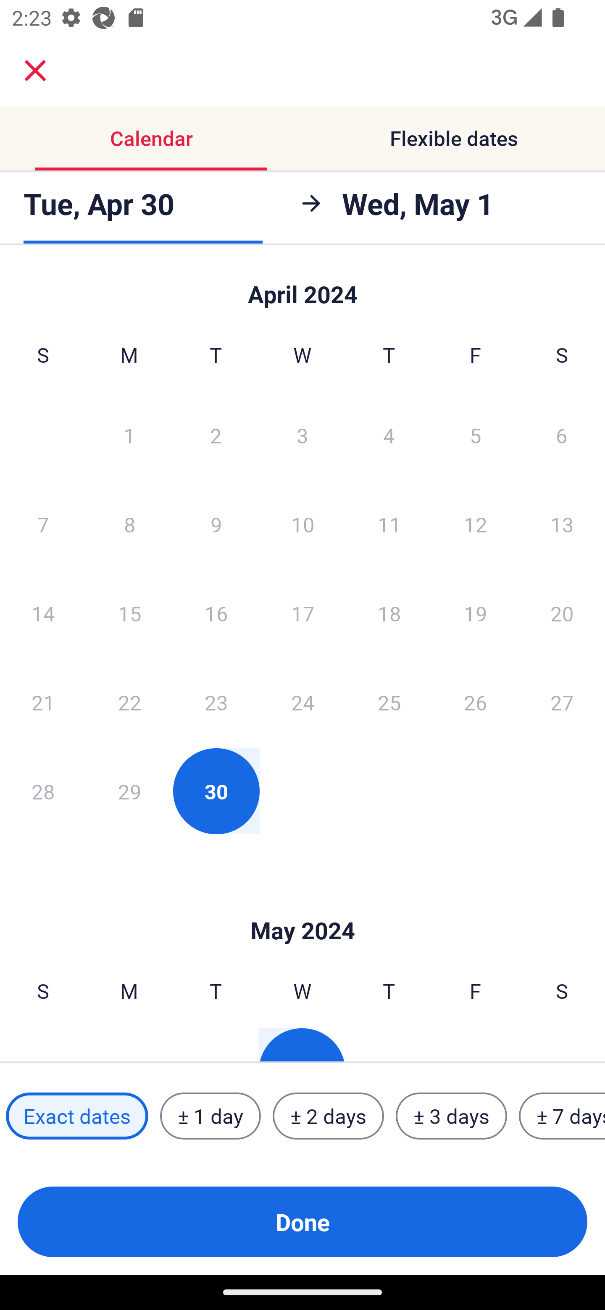  I want to click on 11 Thursday, April 11, 2024, so click(389, 524).